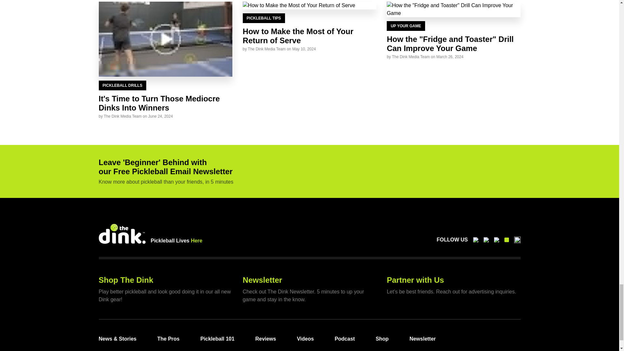  Describe the element at coordinates (415, 279) in the screenshot. I see `Partner with Us` at that location.